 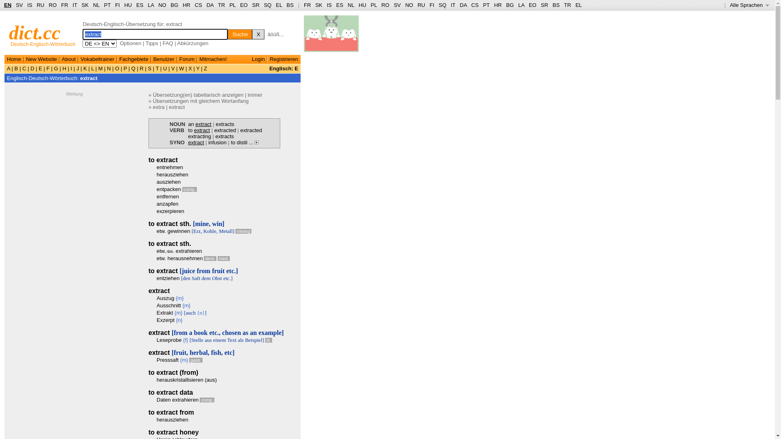 I want to click on Alle Sprachen , so click(x=749, y=5).